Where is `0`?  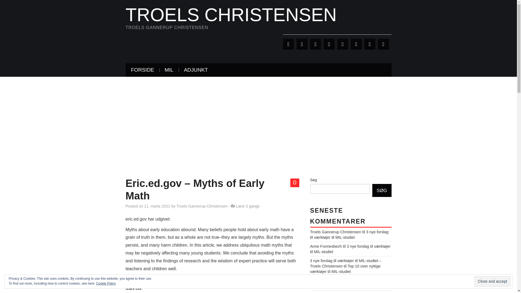
0 is located at coordinates (295, 183).